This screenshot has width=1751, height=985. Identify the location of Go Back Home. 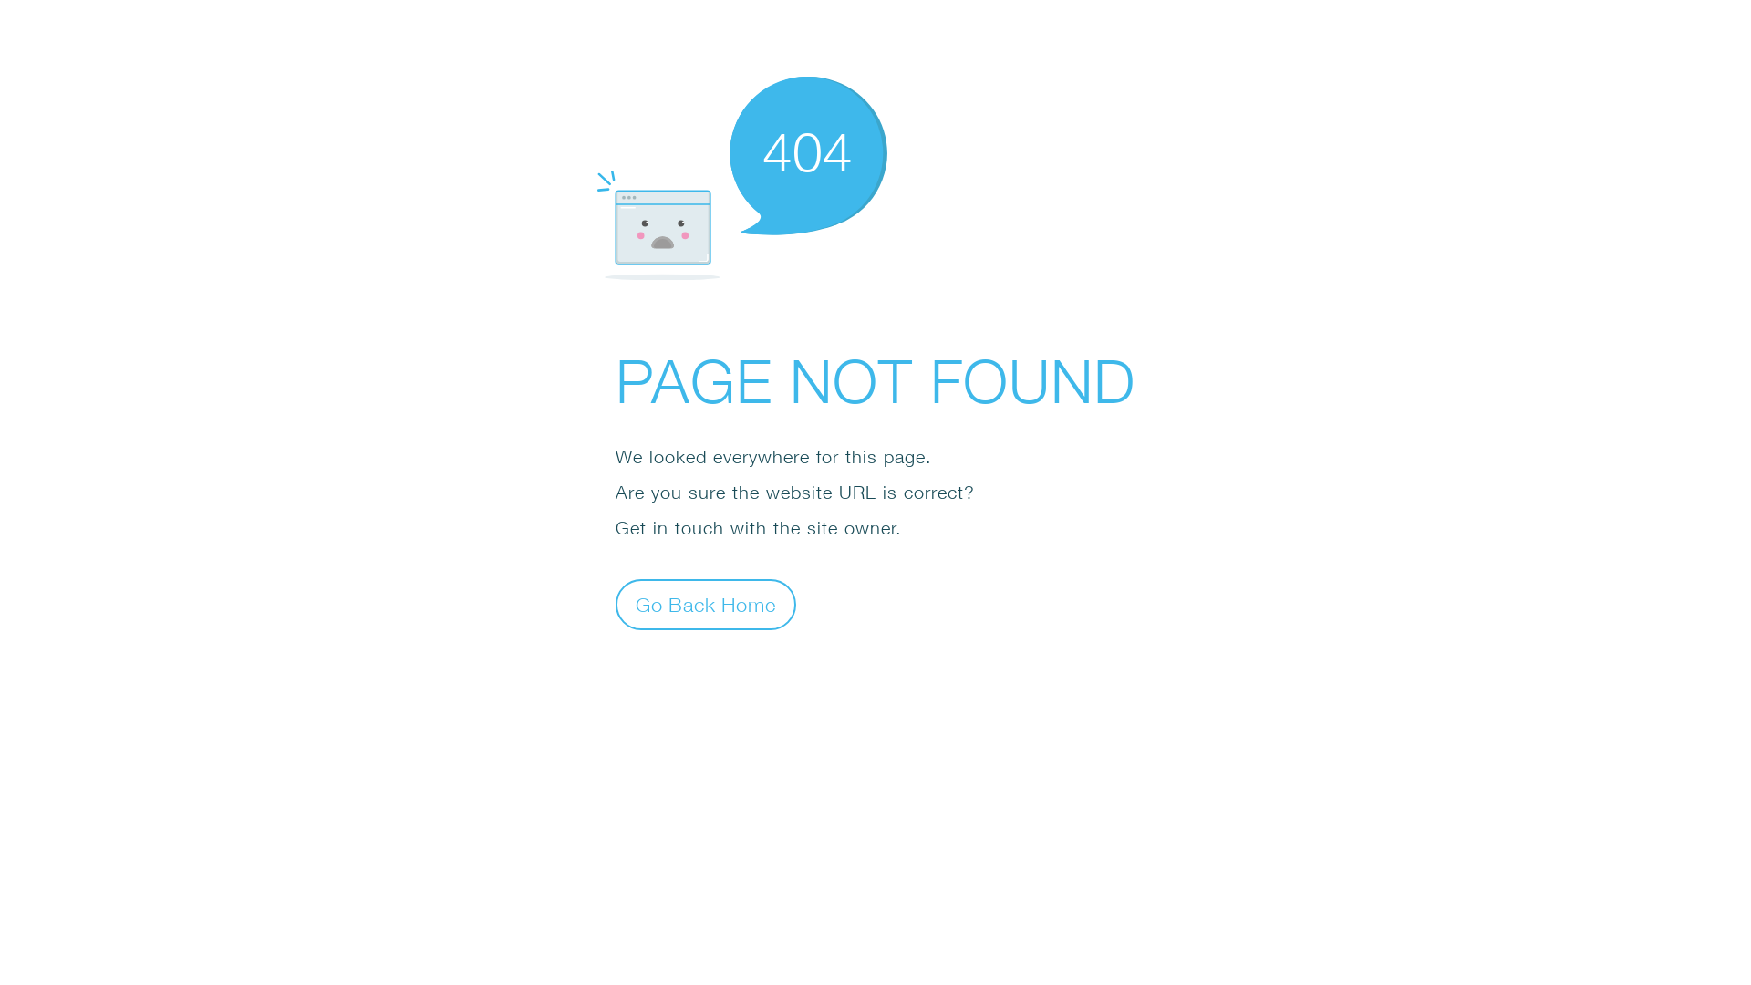
(706, 604).